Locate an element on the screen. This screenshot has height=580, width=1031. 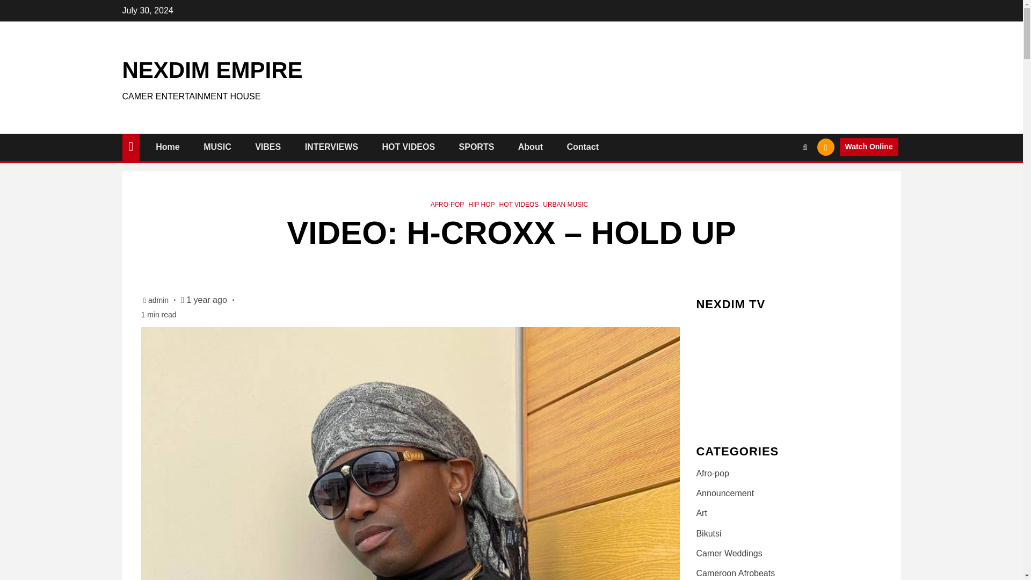
URBAN MUSIC is located at coordinates (565, 204).